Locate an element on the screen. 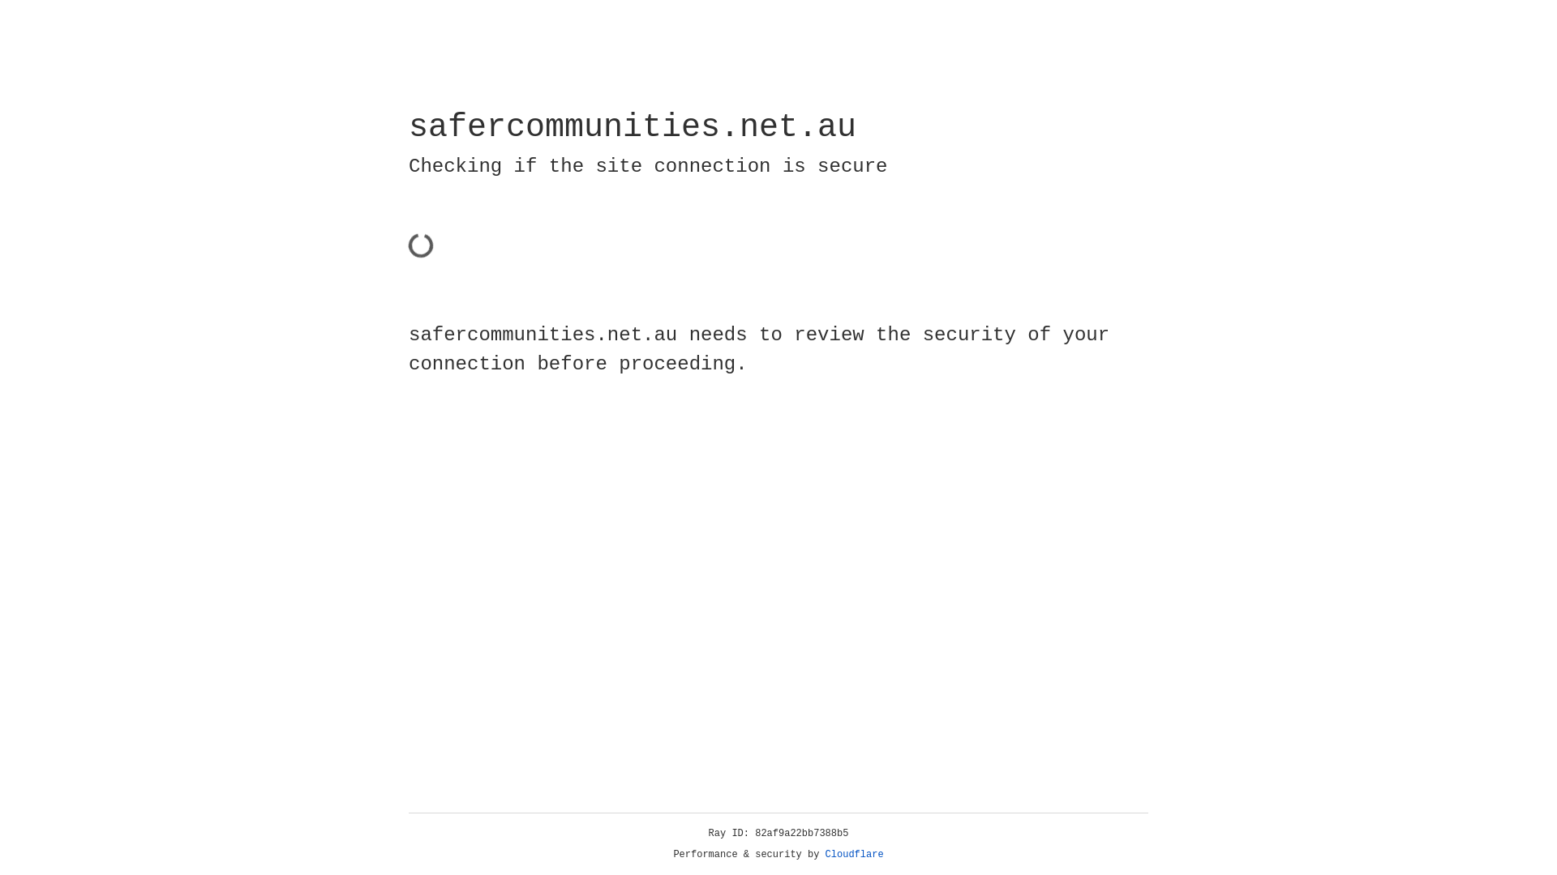 Image resolution: width=1557 pixels, height=875 pixels. Cloudflare is located at coordinates (855, 855).